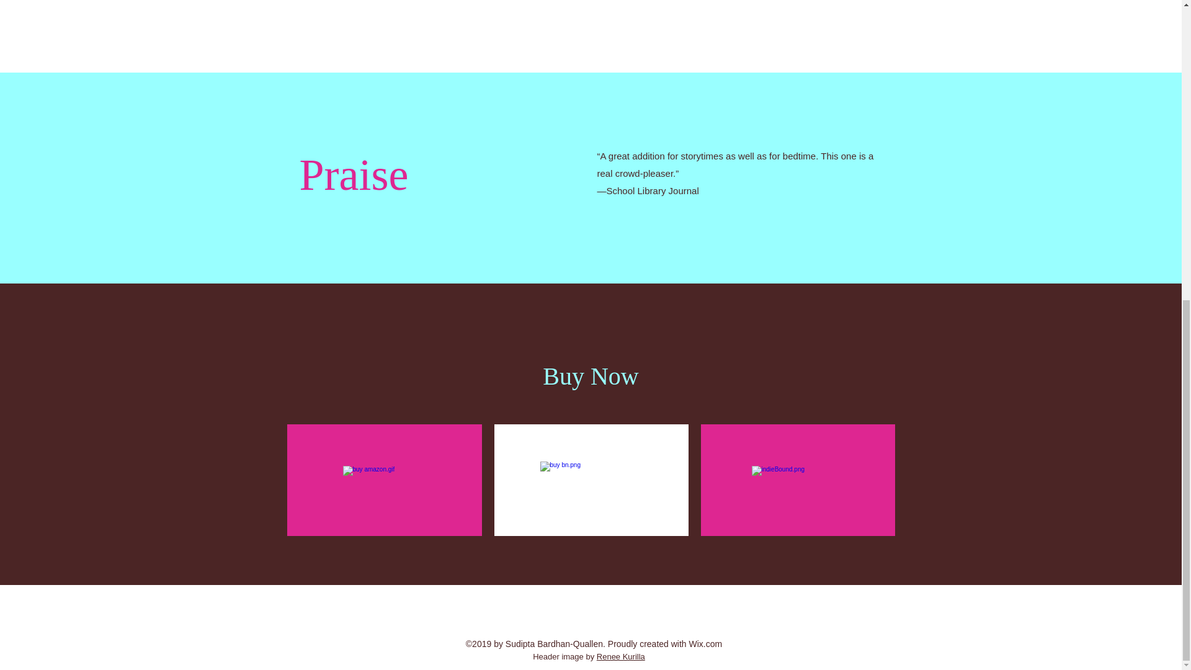 The height and width of the screenshot is (670, 1191). Describe the element at coordinates (620, 656) in the screenshot. I see `Renee Kurilla` at that location.